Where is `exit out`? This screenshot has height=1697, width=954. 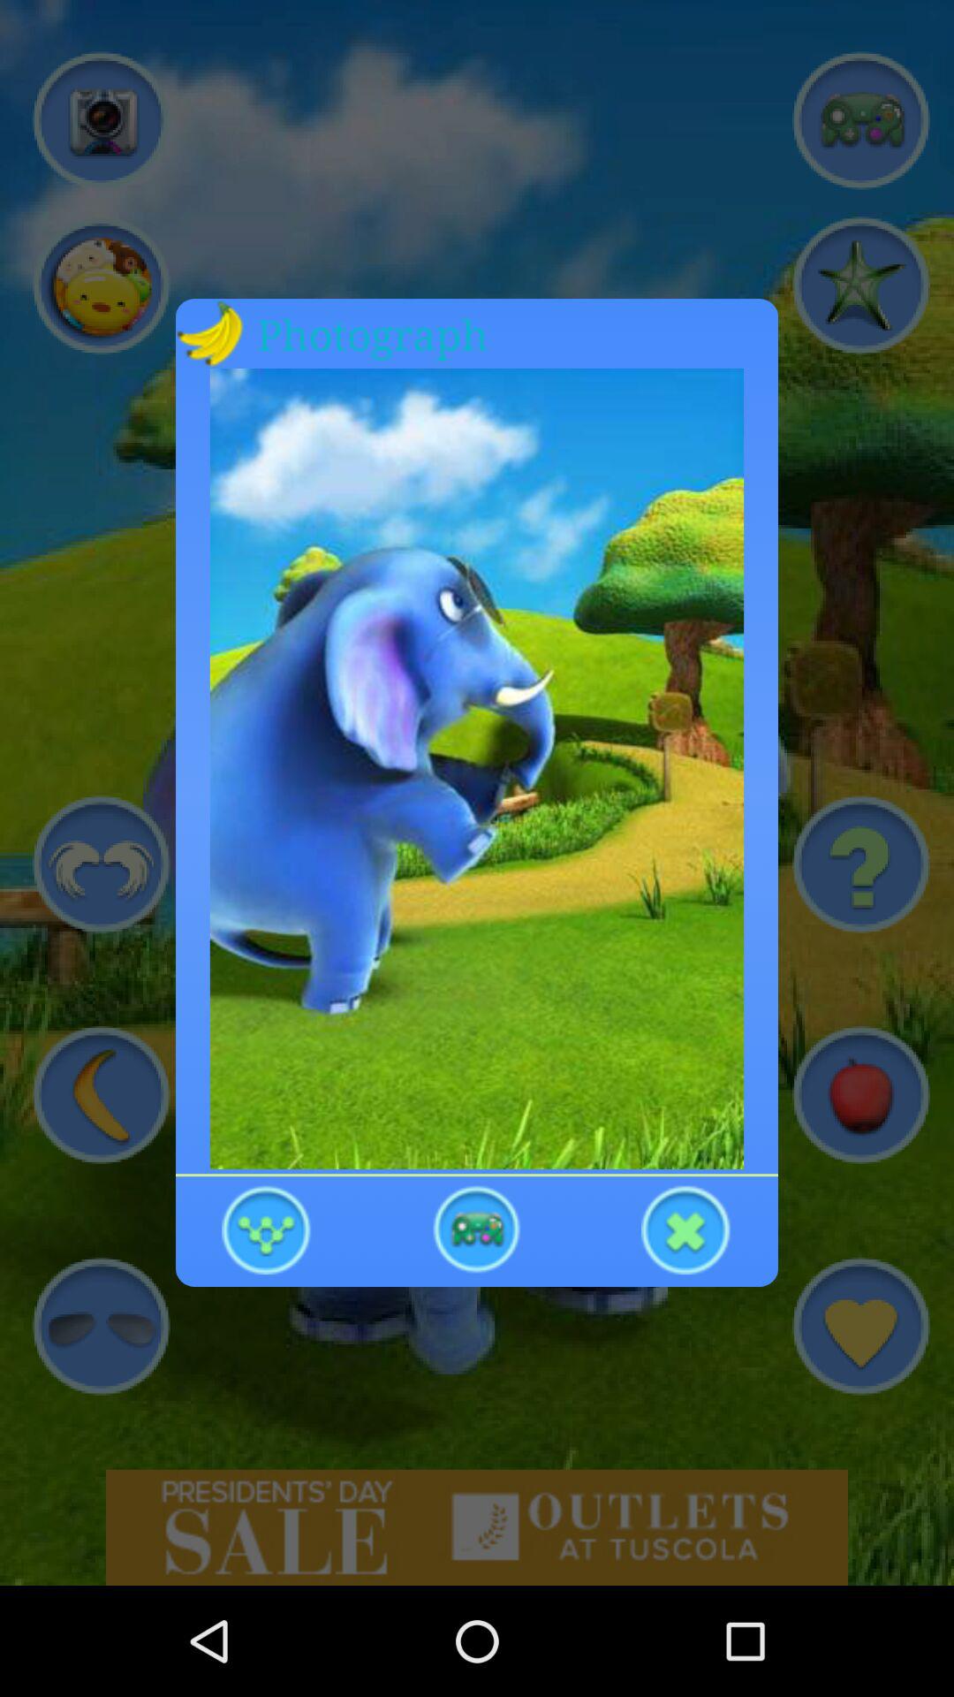 exit out is located at coordinates (686, 1229).